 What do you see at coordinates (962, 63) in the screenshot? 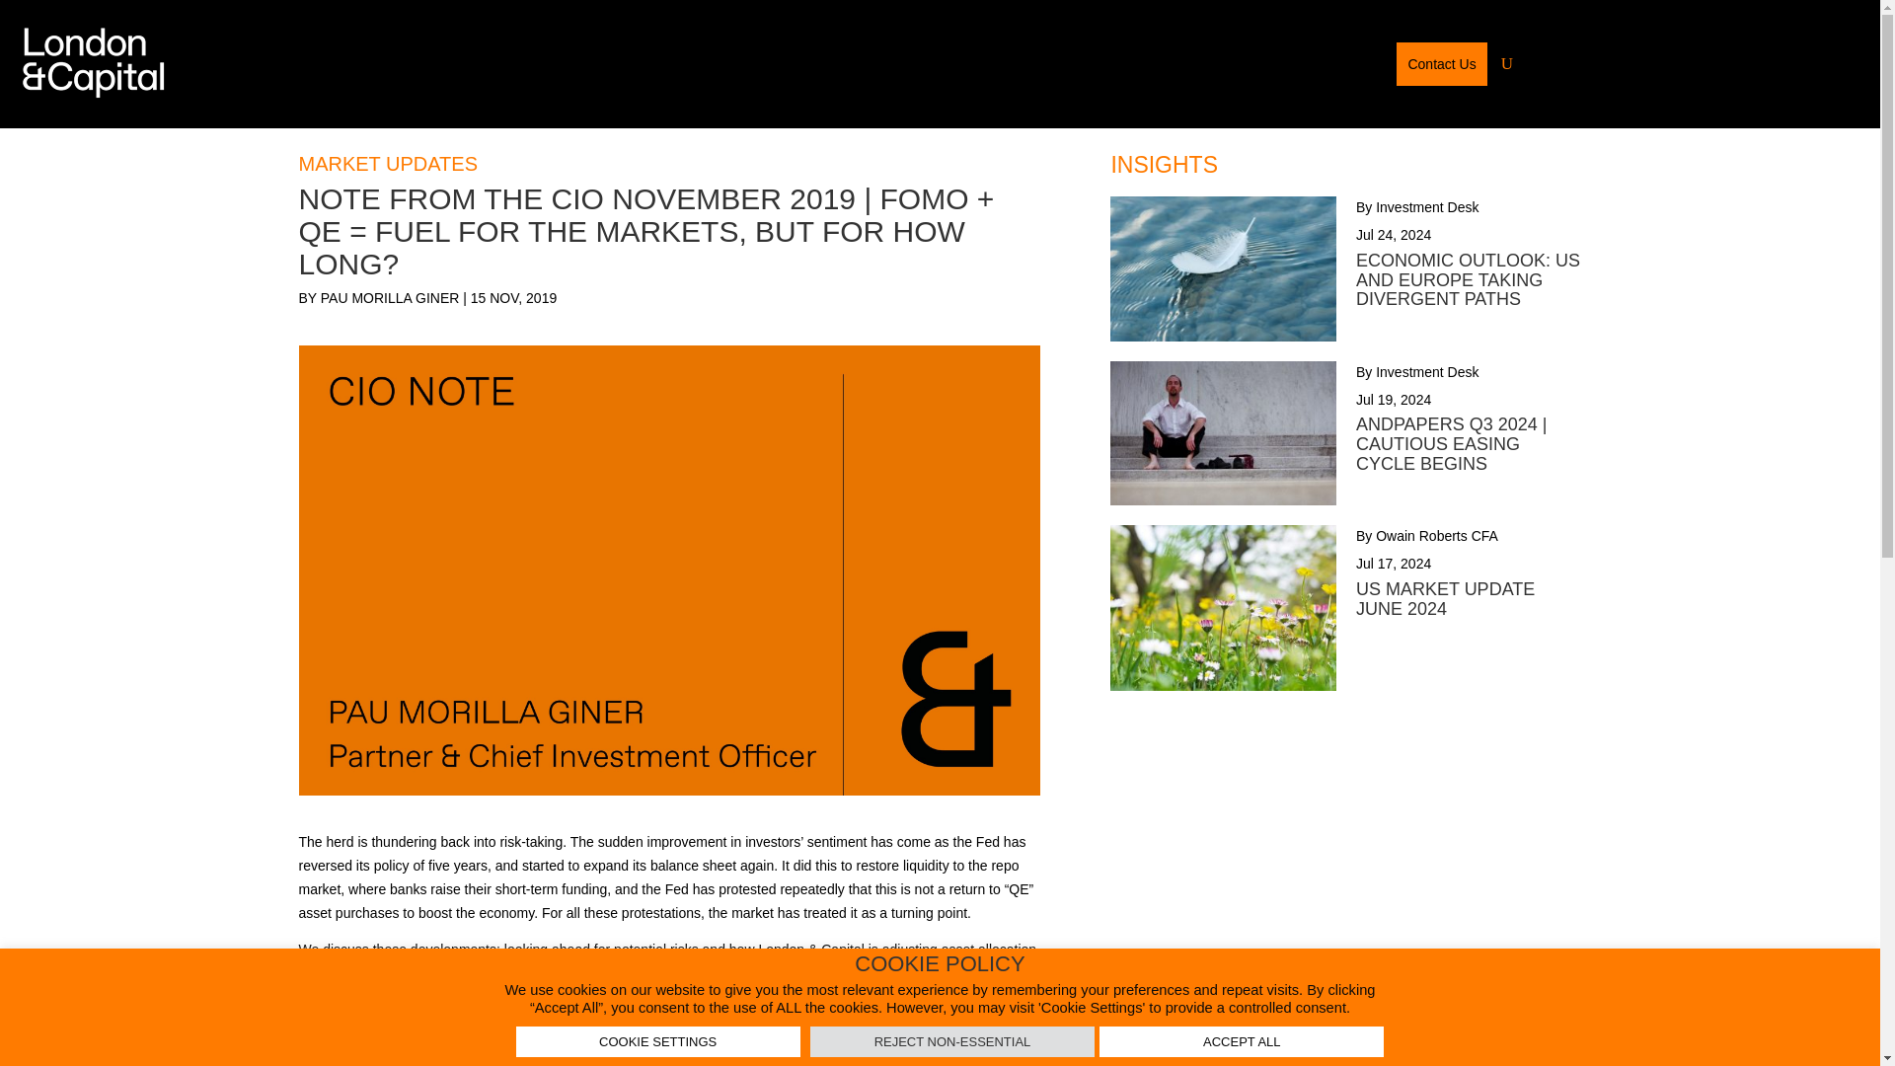
I see `Wealth Management Services` at bounding box center [962, 63].